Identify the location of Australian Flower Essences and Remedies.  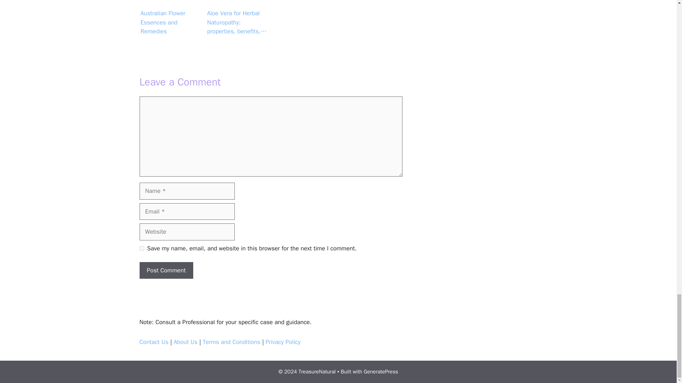
(170, 4).